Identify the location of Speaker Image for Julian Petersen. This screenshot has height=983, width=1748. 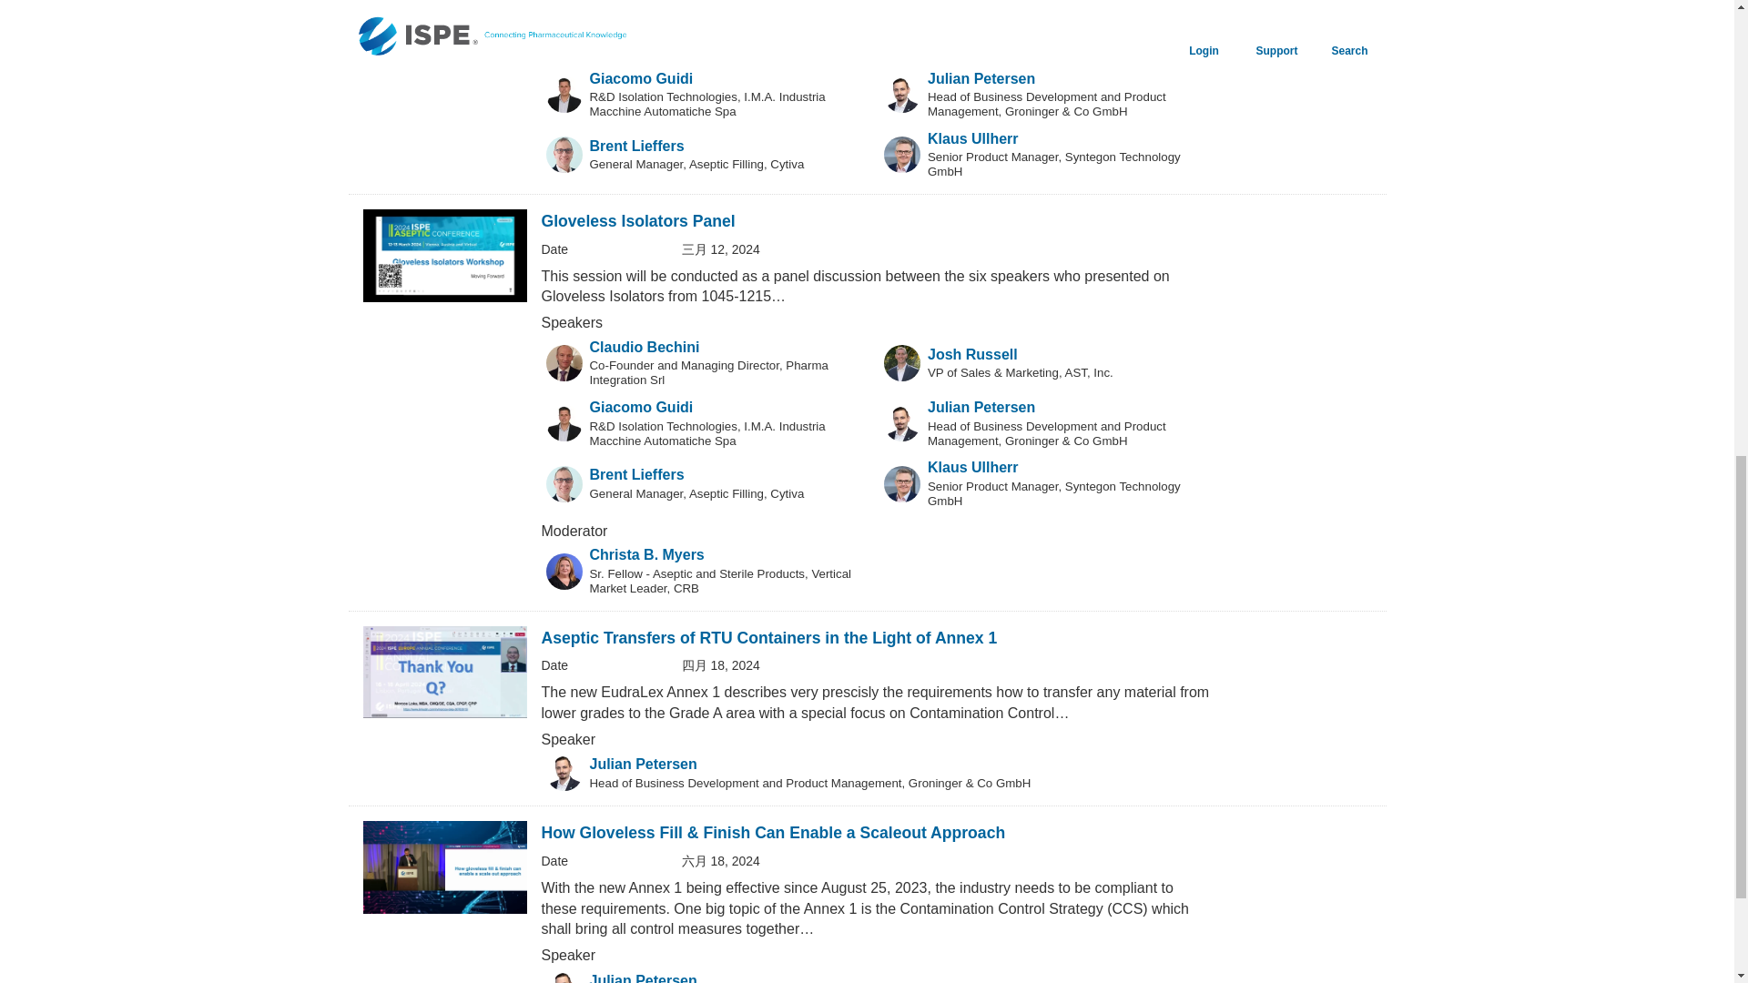
(902, 422).